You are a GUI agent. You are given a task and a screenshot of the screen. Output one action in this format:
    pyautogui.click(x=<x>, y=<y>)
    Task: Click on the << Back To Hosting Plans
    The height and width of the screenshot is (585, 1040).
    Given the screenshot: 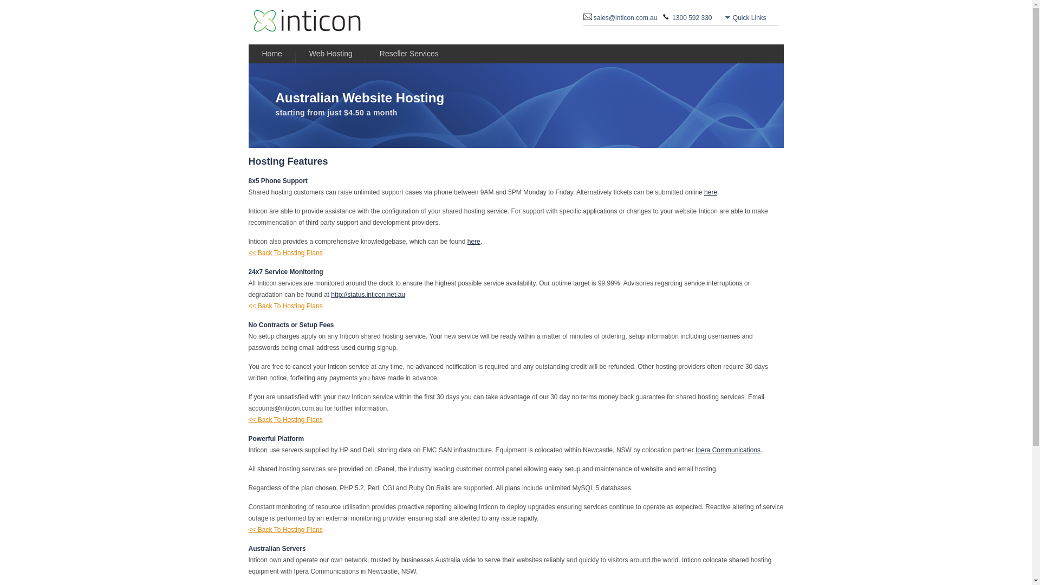 What is the action you would take?
    pyautogui.click(x=285, y=530)
    